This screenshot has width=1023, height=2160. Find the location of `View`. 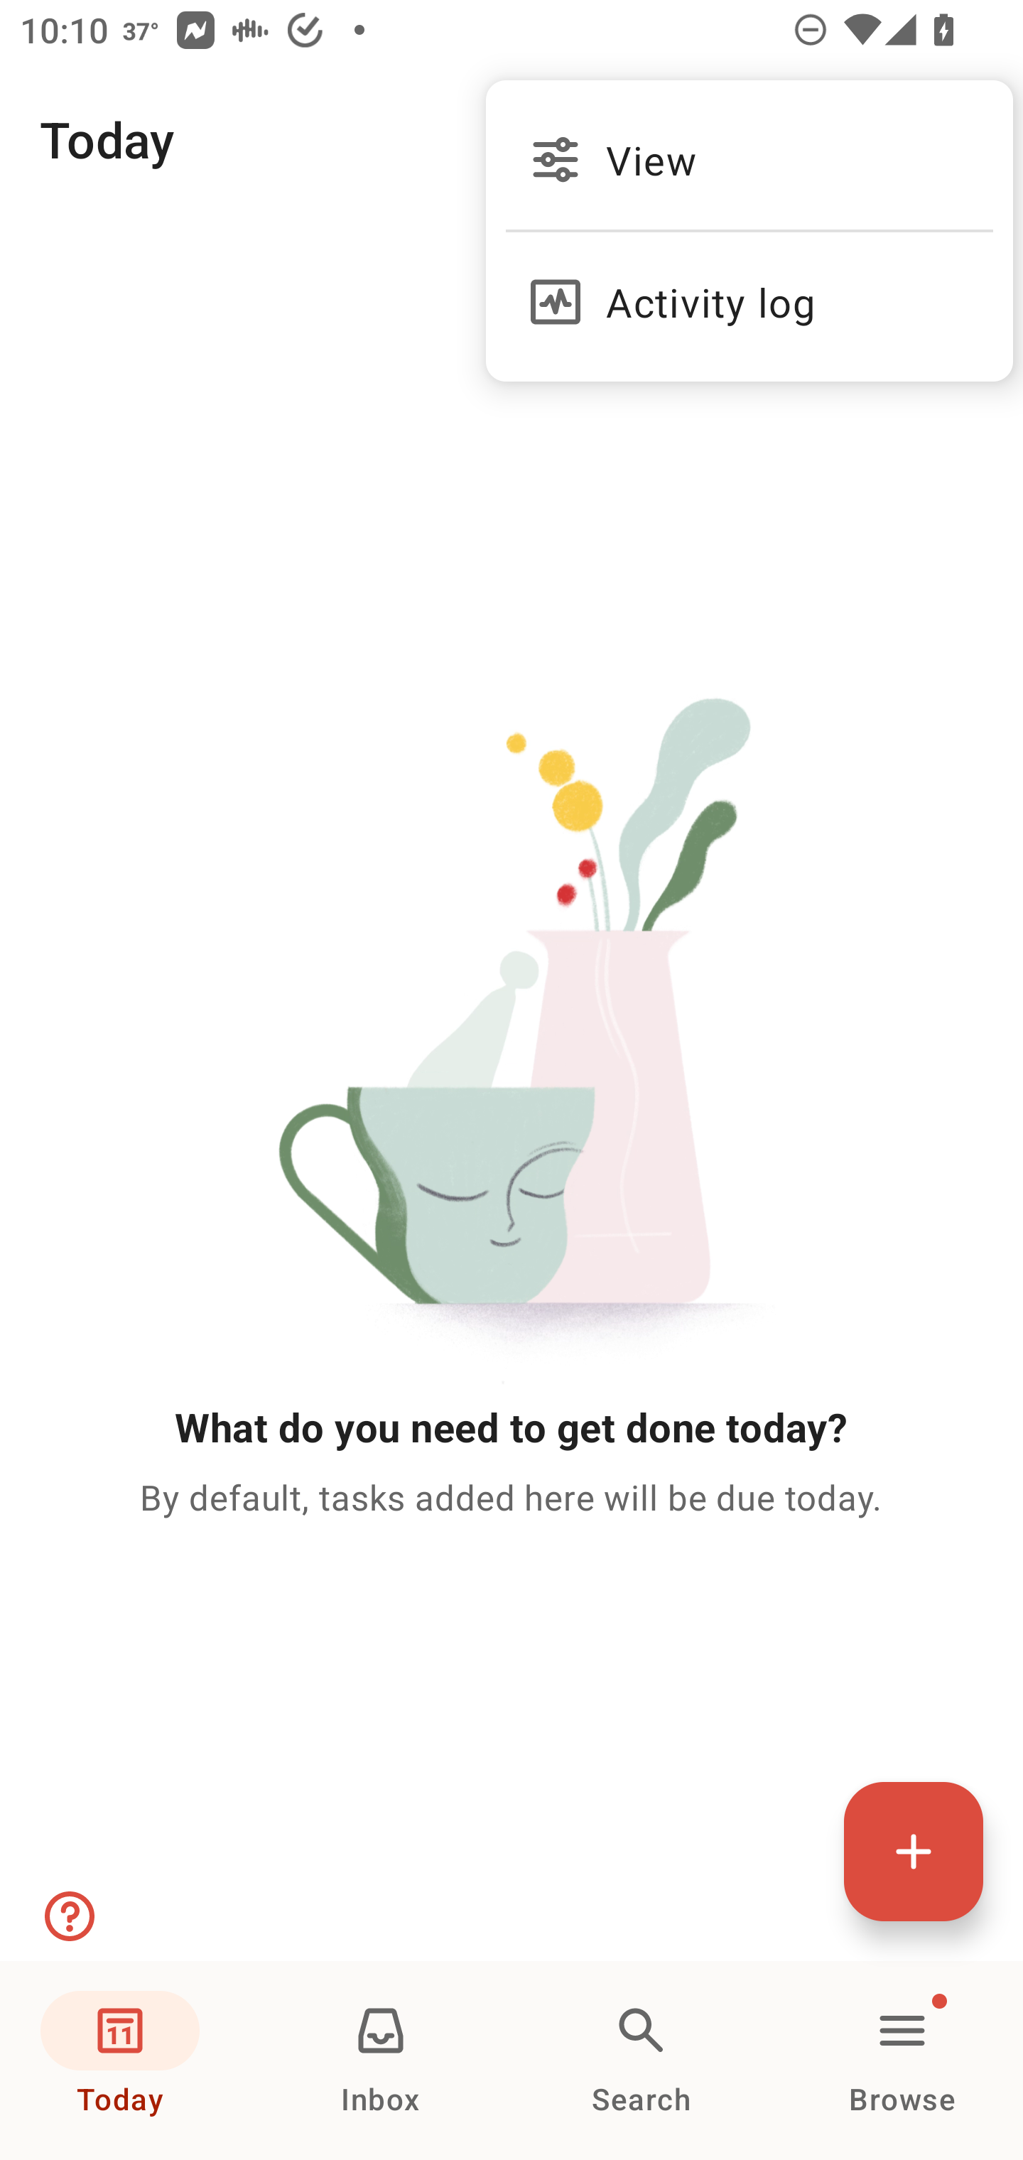

View is located at coordinates (749, 159).